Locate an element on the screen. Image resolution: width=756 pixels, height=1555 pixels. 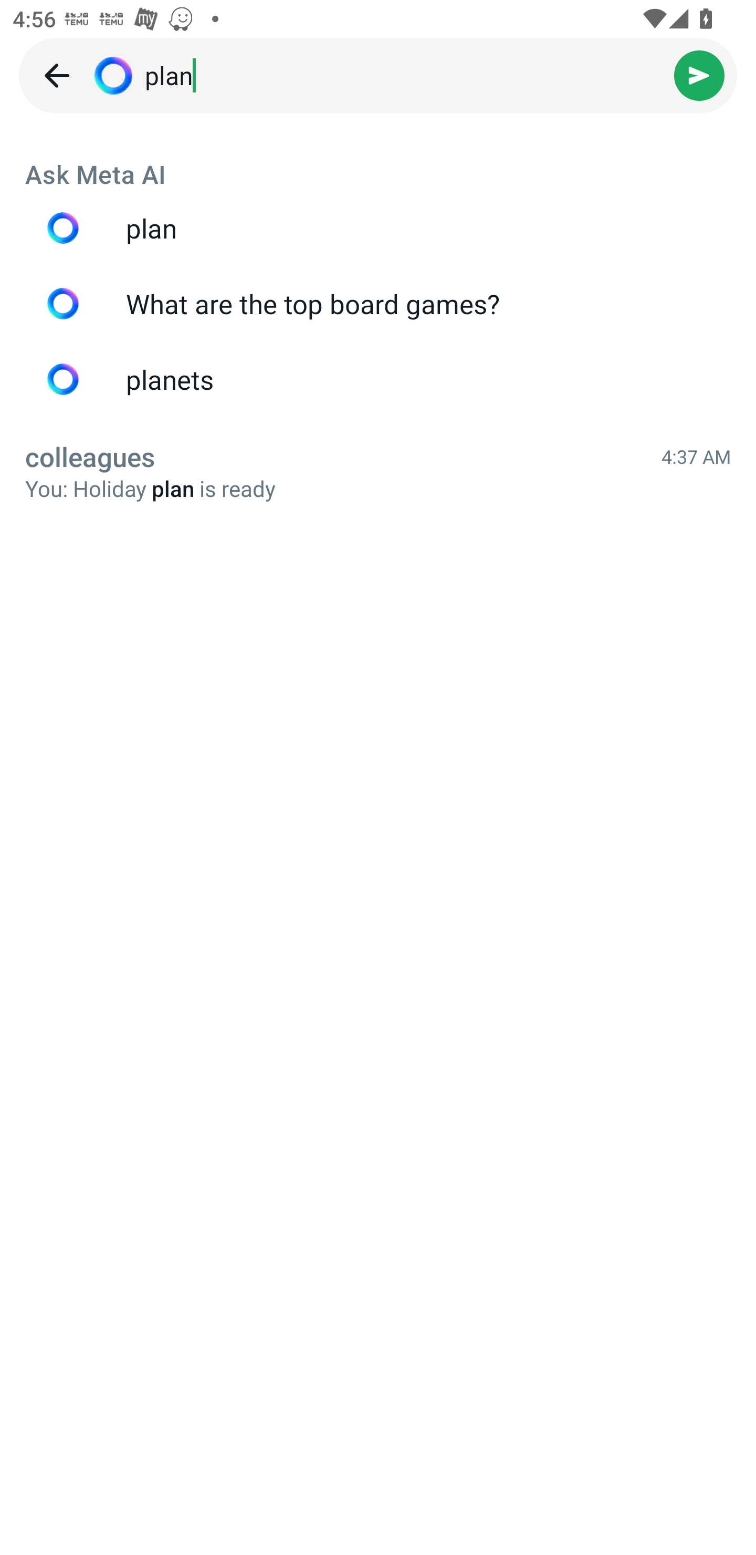
Back is located at coordinates (57, 76).